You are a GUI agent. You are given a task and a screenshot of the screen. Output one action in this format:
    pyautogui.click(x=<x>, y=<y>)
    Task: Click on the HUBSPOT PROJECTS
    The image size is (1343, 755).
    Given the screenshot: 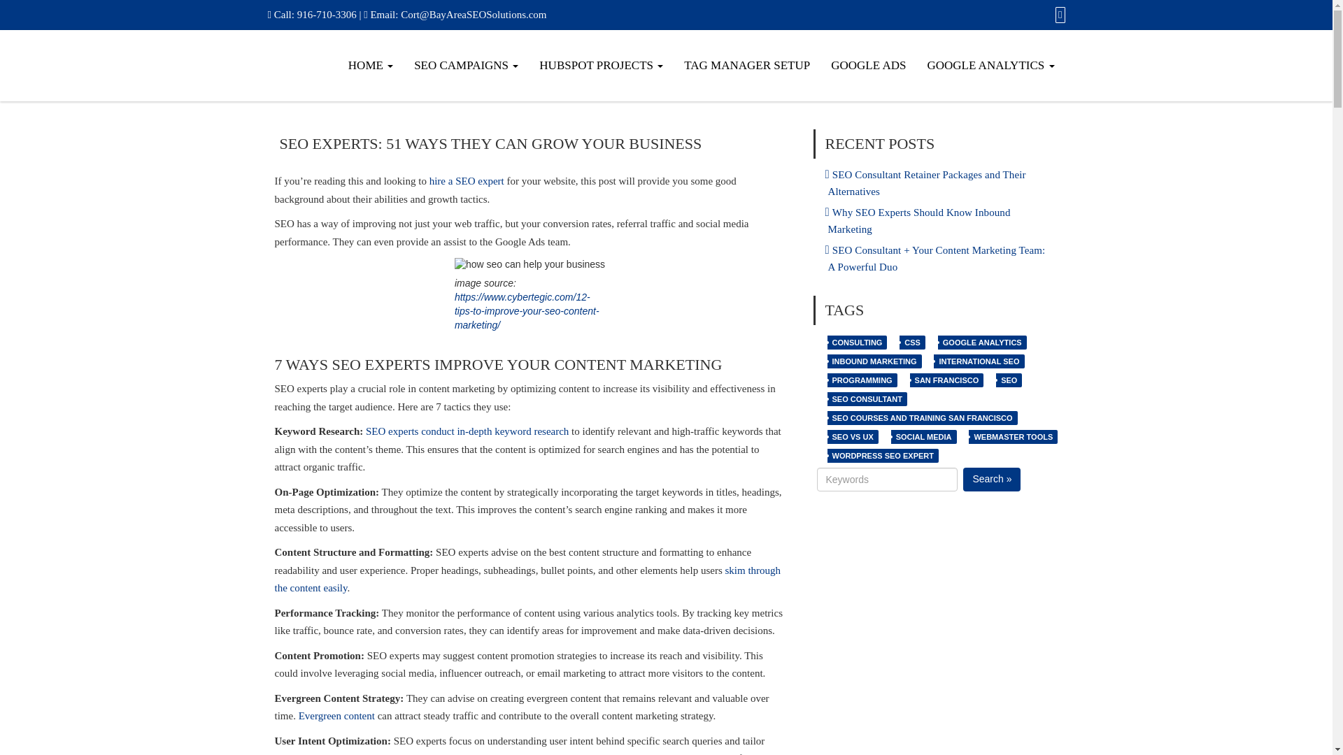 What is the action you would take?
    pyautogui.click(x=602, y=66)
    